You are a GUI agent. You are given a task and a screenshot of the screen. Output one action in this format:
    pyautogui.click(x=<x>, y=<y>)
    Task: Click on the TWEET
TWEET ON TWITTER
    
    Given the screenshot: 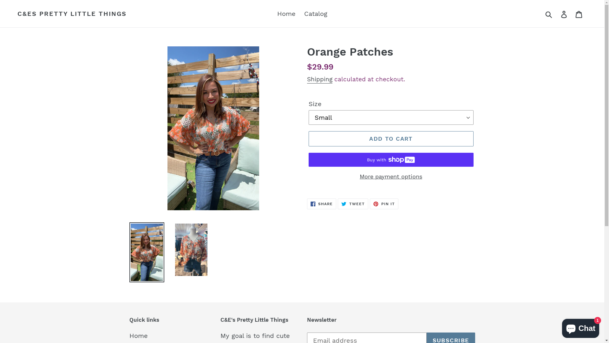 What is the action you would take?
    pyautogui.click(x=353, y=204)
    